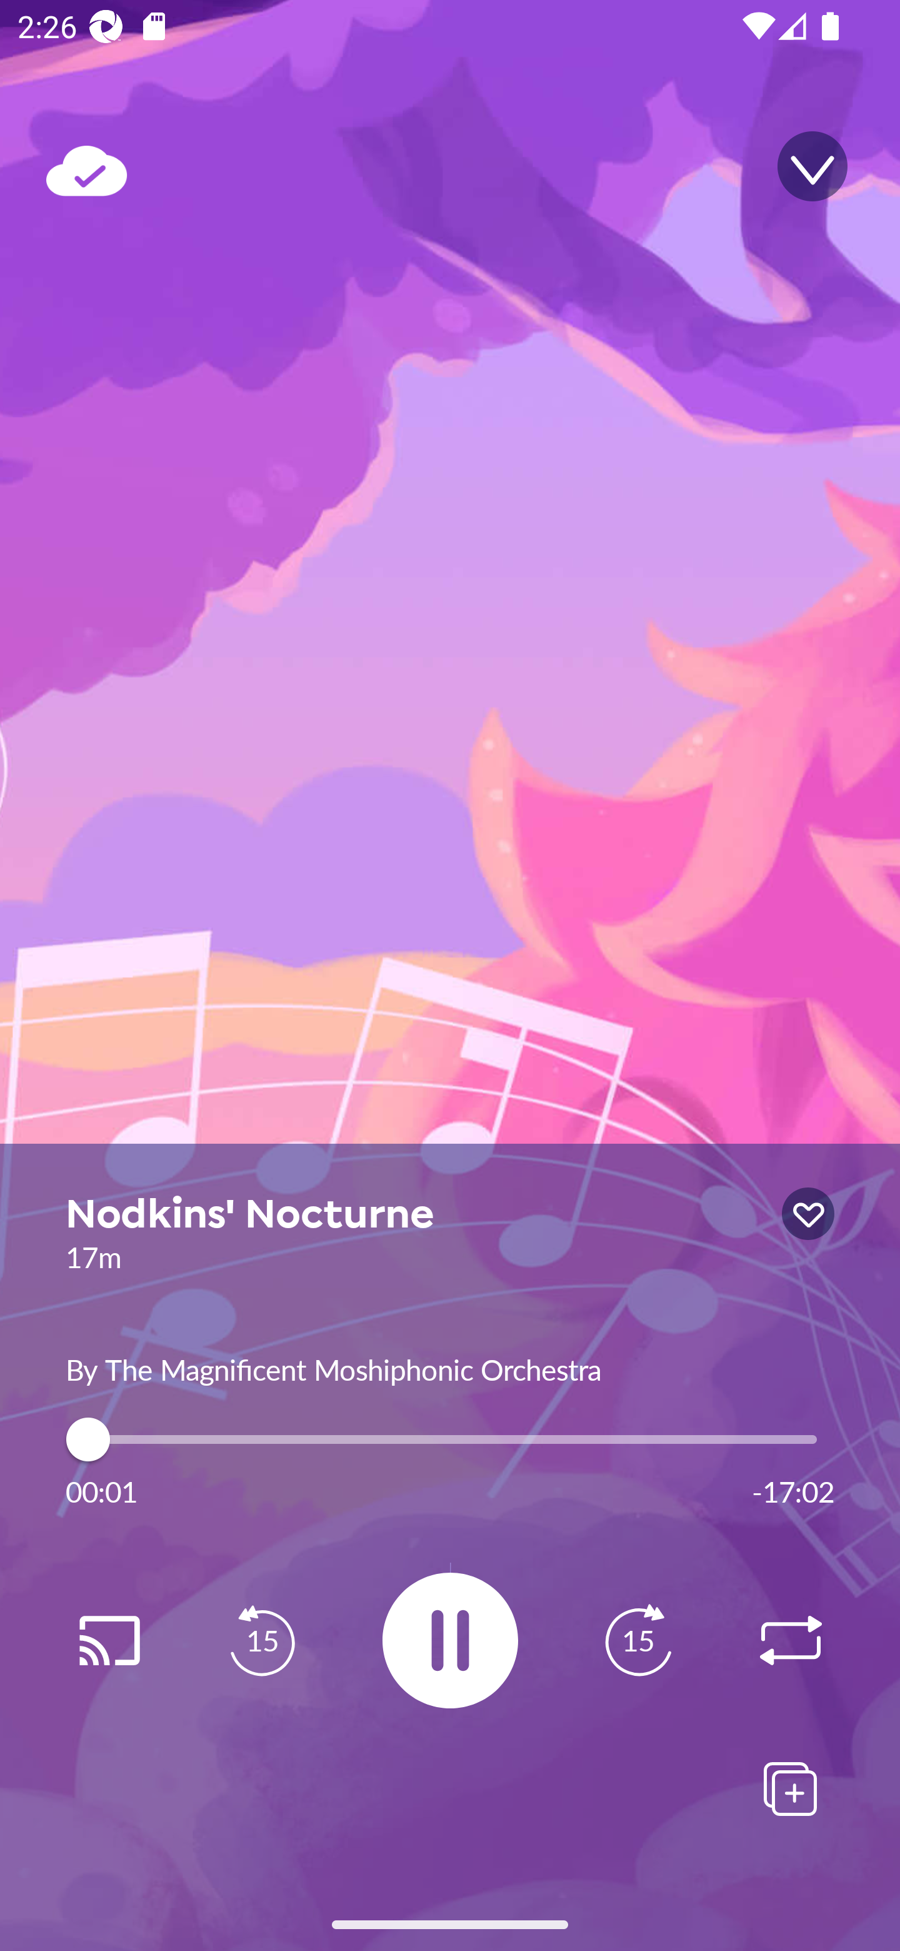 The image size is (900, 1951). What do you see at coordinates (262, 1641) in the screenshot?
I see `Replay 15` at bounding box center [262, 1641].